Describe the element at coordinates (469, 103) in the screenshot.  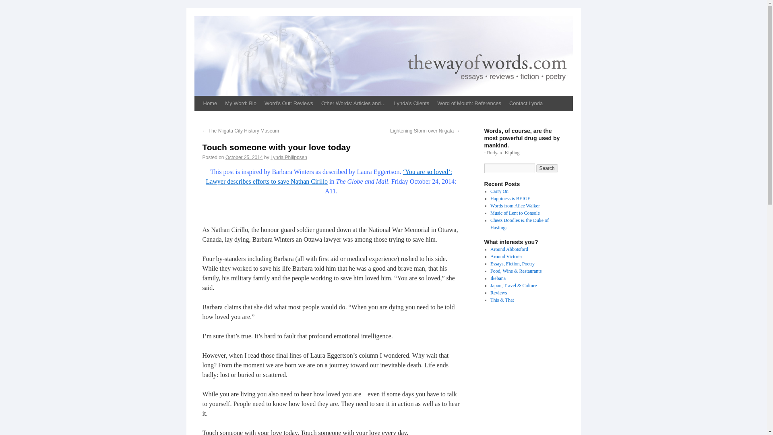
I see `Word of Mouth: References` at that location.